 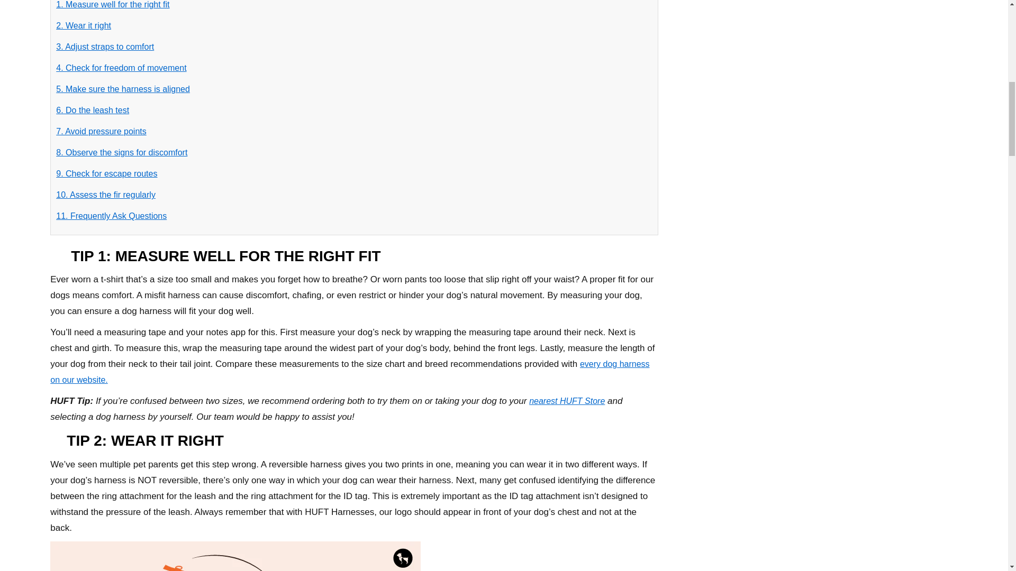 What do you see at coordinates (83, 25) in the screenshot?
I see `2. Wear it right` at bounding box center [83, 25].